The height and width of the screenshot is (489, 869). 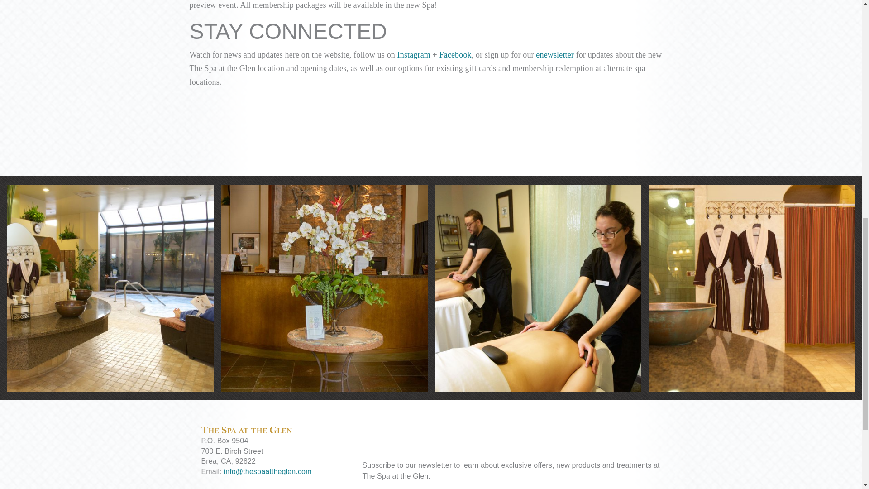 I want to click on Send Us An Email, so click(x=267, y=471).